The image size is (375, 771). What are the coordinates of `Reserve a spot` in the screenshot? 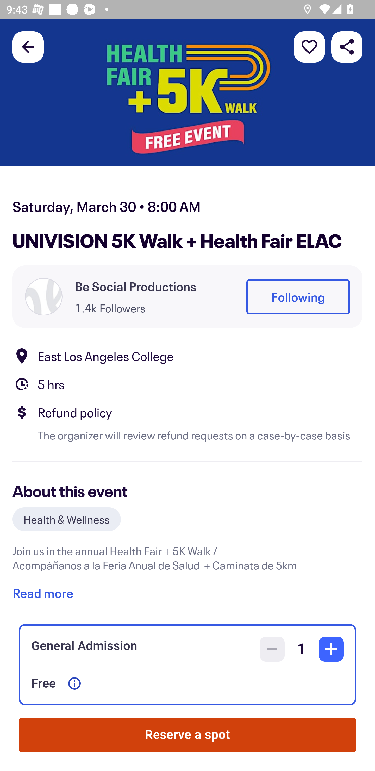 It's located at (187, 735).